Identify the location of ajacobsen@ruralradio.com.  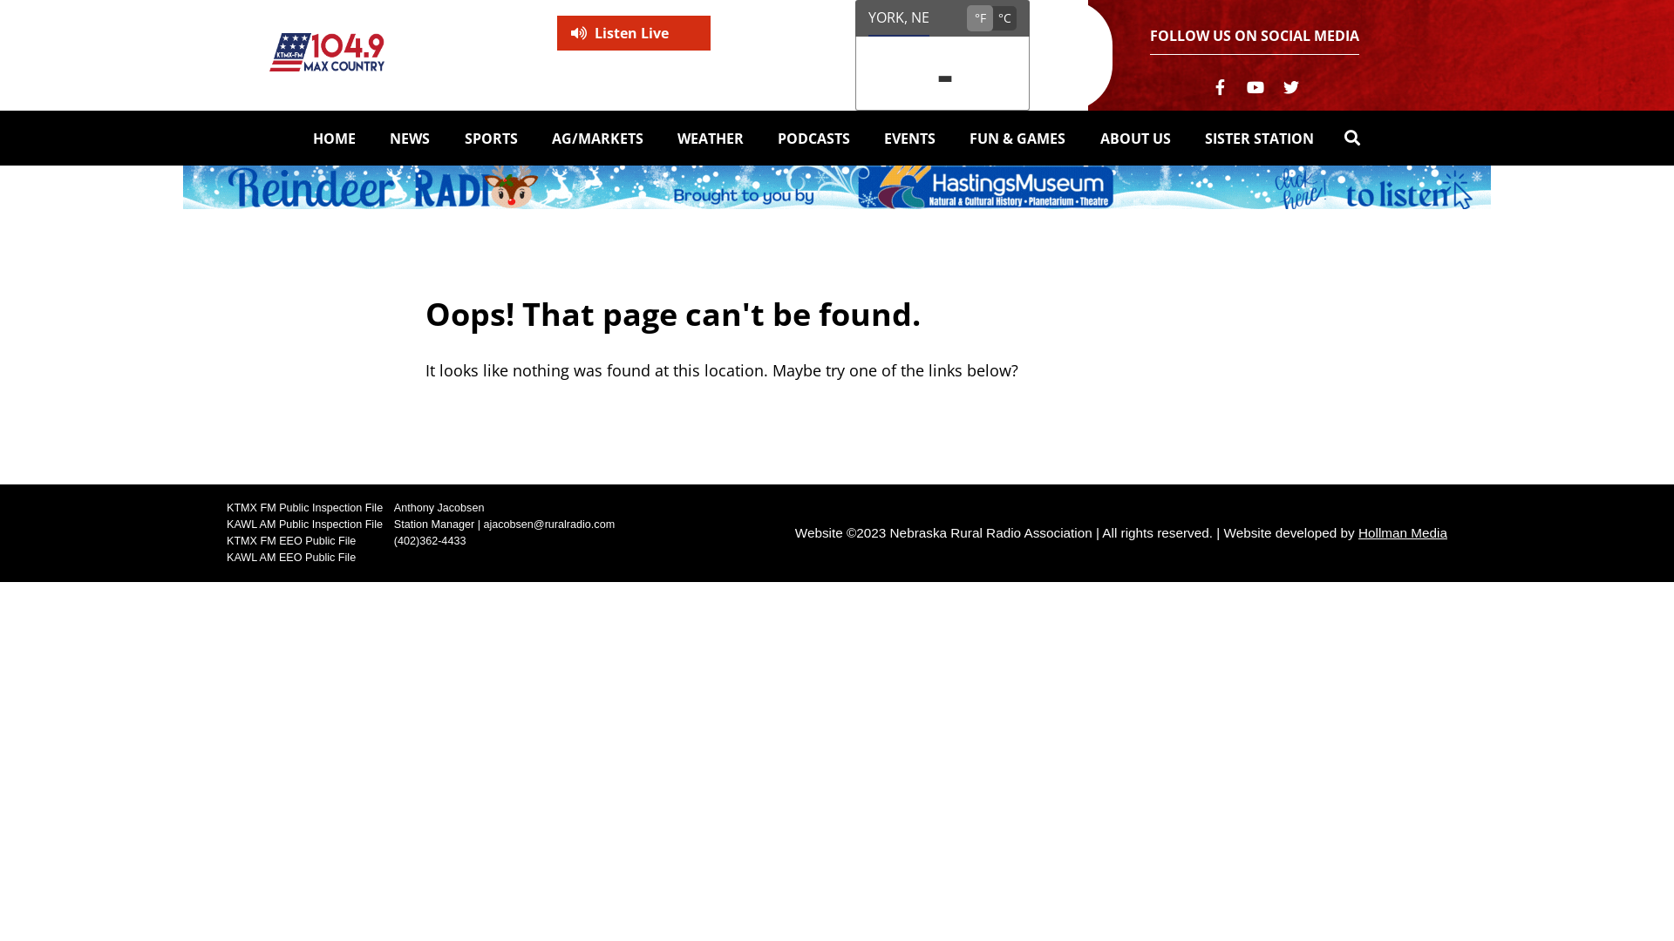
(549, 525).